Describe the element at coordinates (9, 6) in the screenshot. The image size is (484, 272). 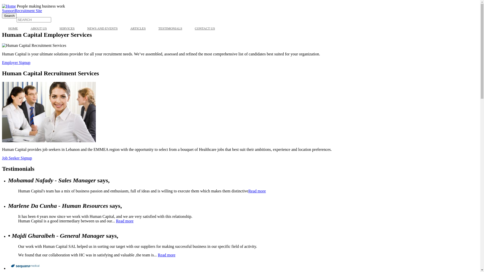
I see `Home` at that location.